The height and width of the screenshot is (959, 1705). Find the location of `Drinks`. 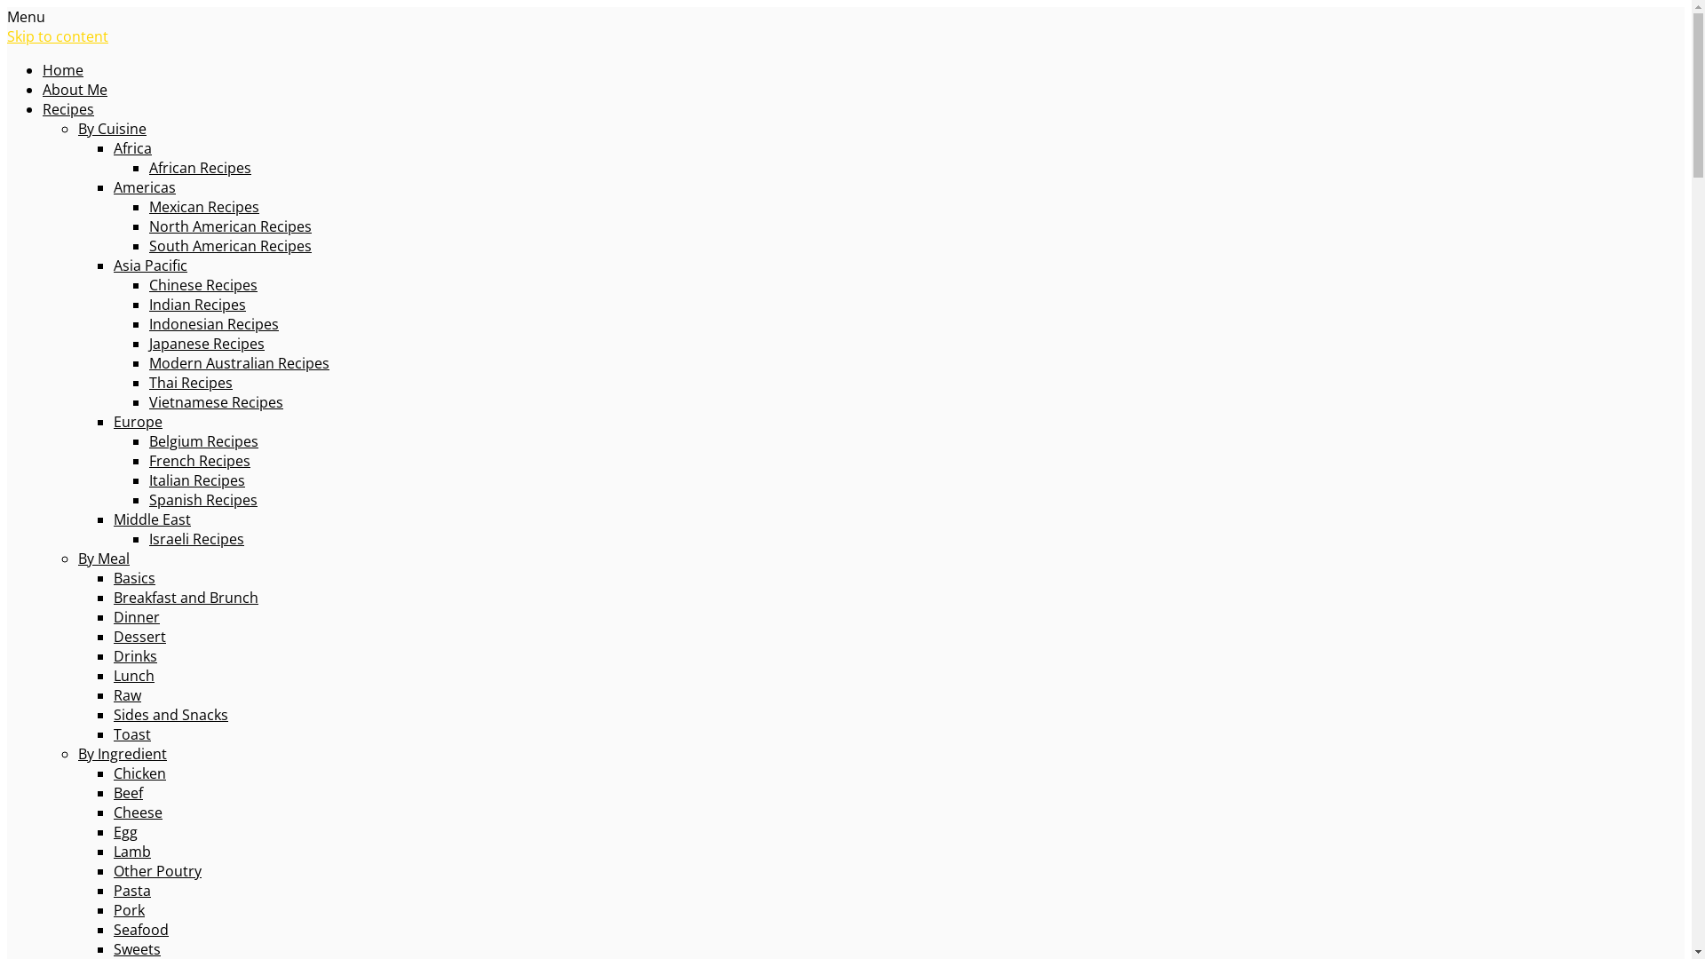

Drinks is located at coordinates (135, 656).